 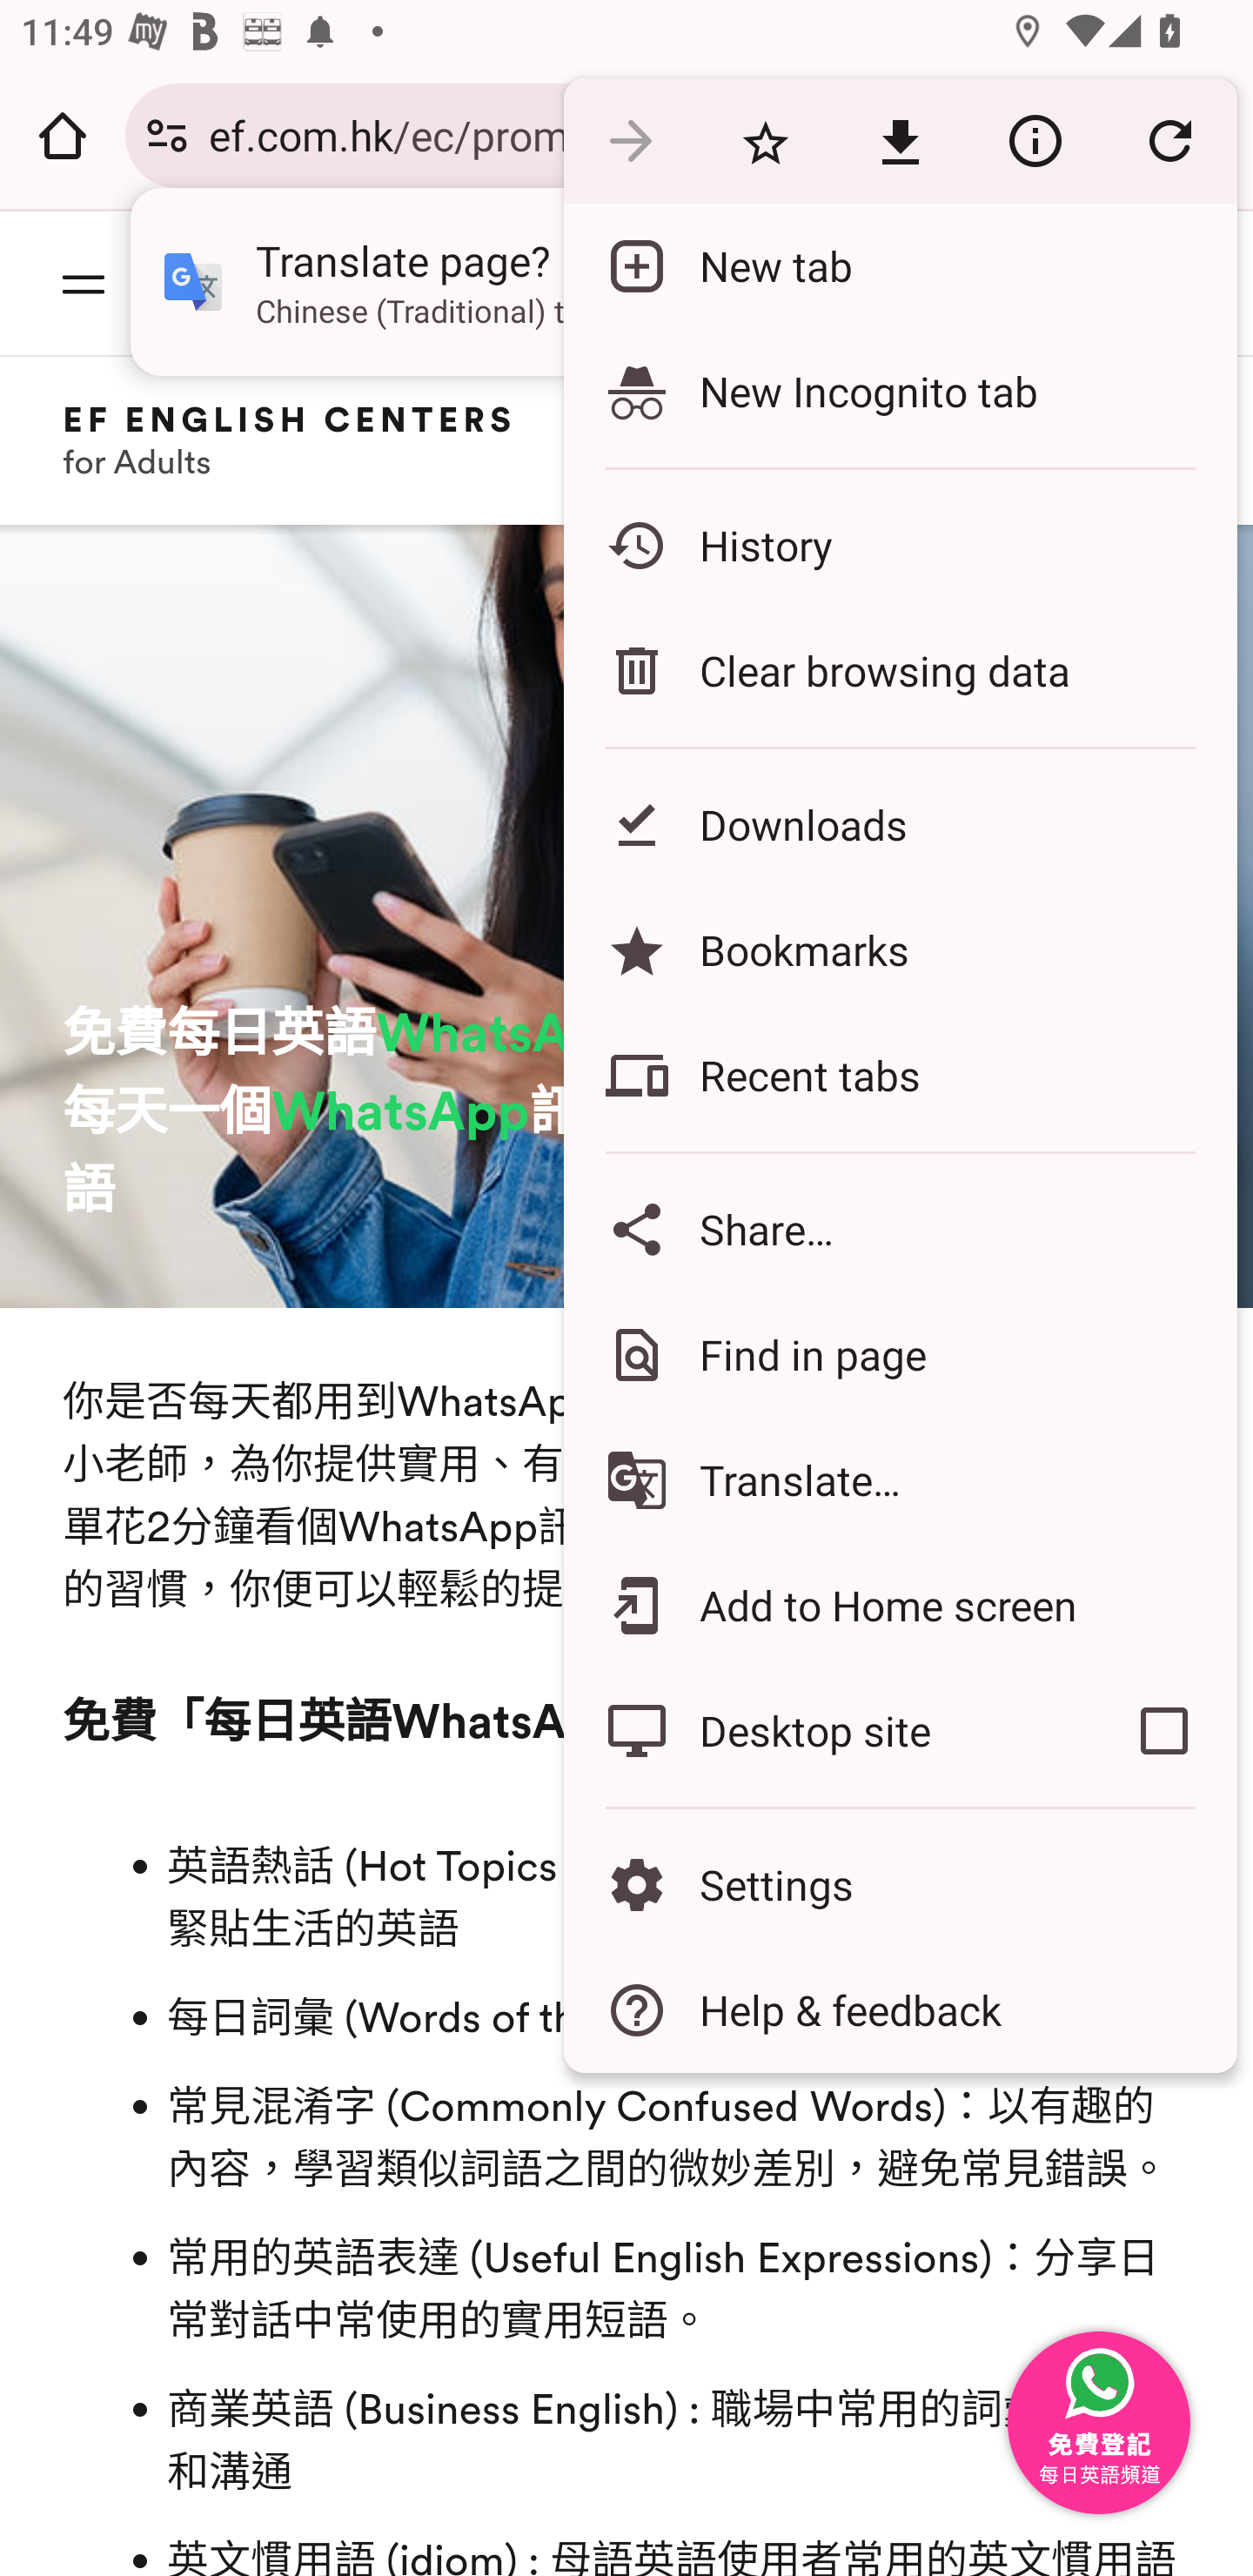 What do you see at coordinates (901, 1883) in the screenshot?
I see `Settings` at bounding box center [901, 1883].